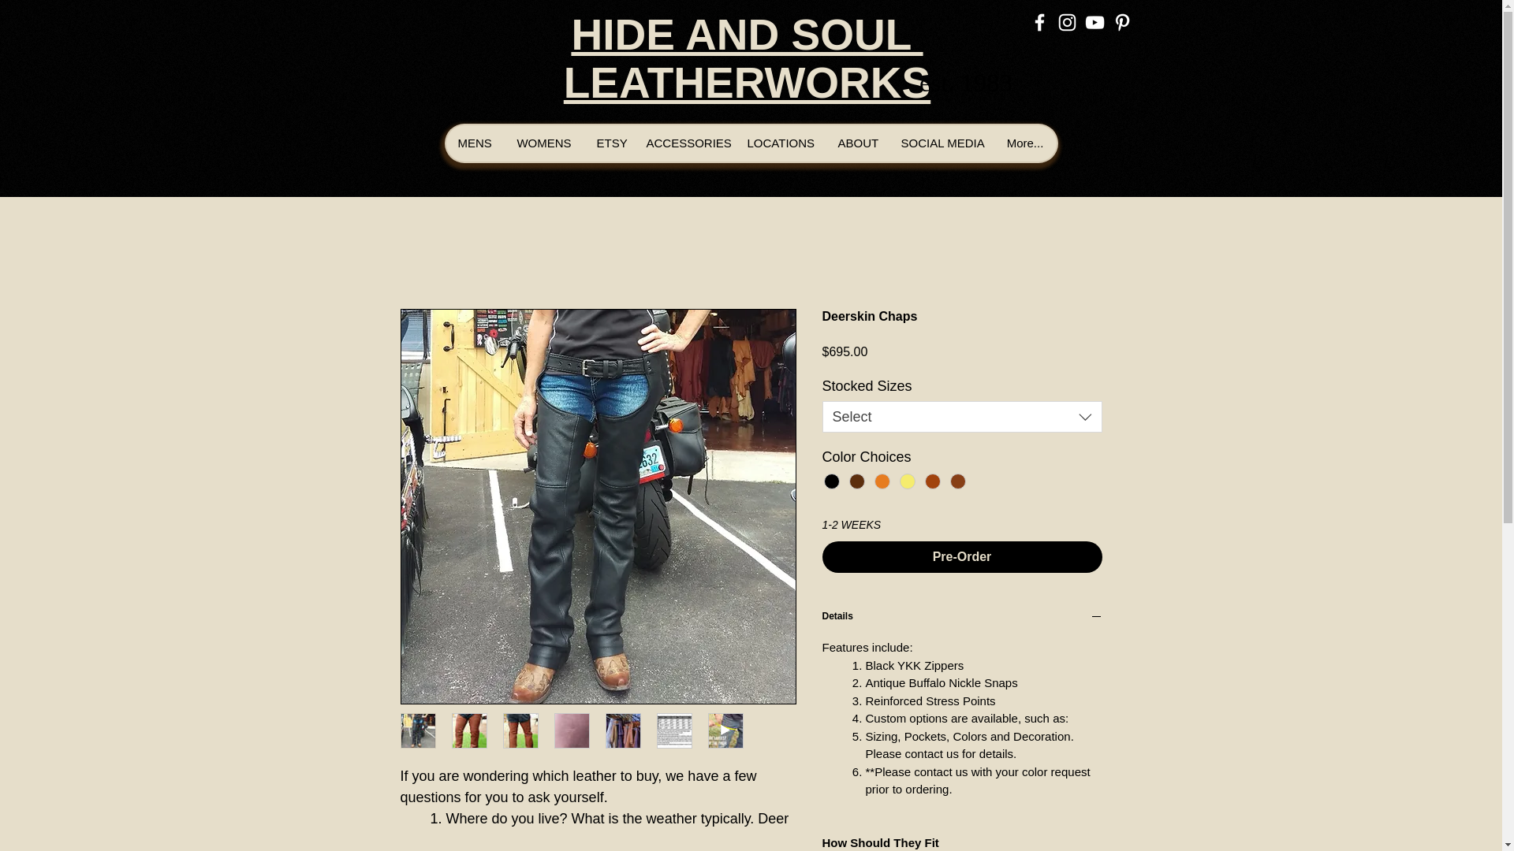 Image resolution: width=1514 pixels, height=851 pixels. I want to click on ABOUT, so click(962, 416).